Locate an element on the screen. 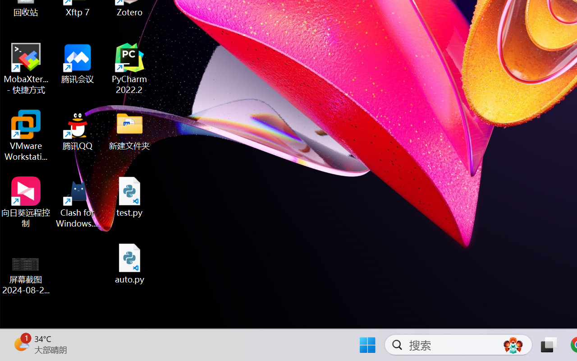 This screenshot has height=361, width=577. auto.py is located at coordinates (130, 264).